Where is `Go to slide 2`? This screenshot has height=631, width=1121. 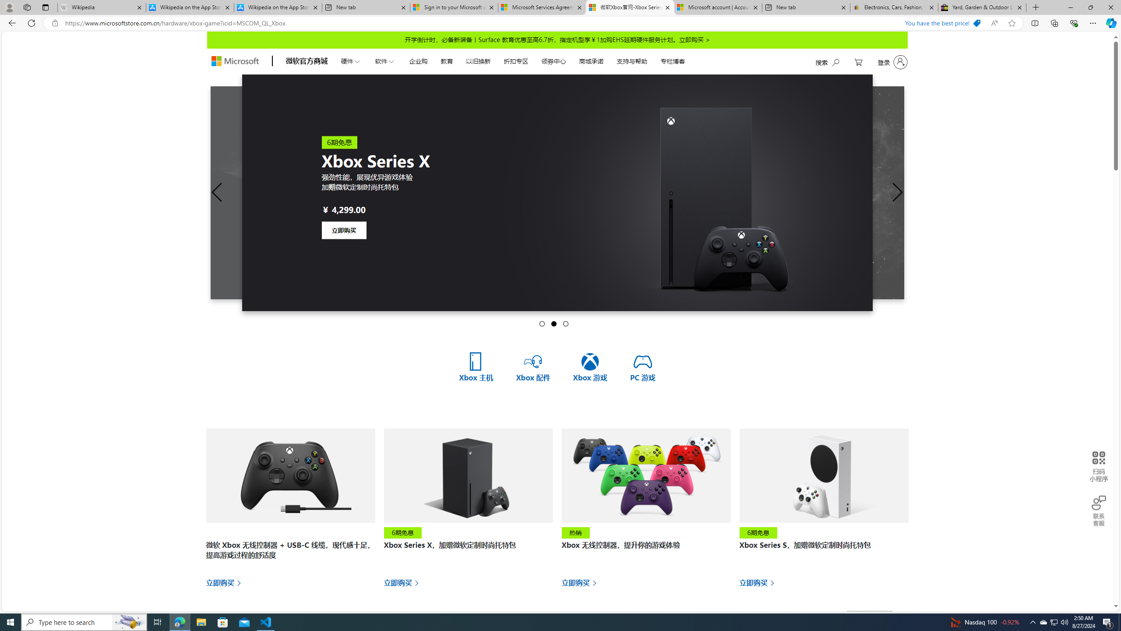
Go to slide 2 is located at coordinates (553, 323).